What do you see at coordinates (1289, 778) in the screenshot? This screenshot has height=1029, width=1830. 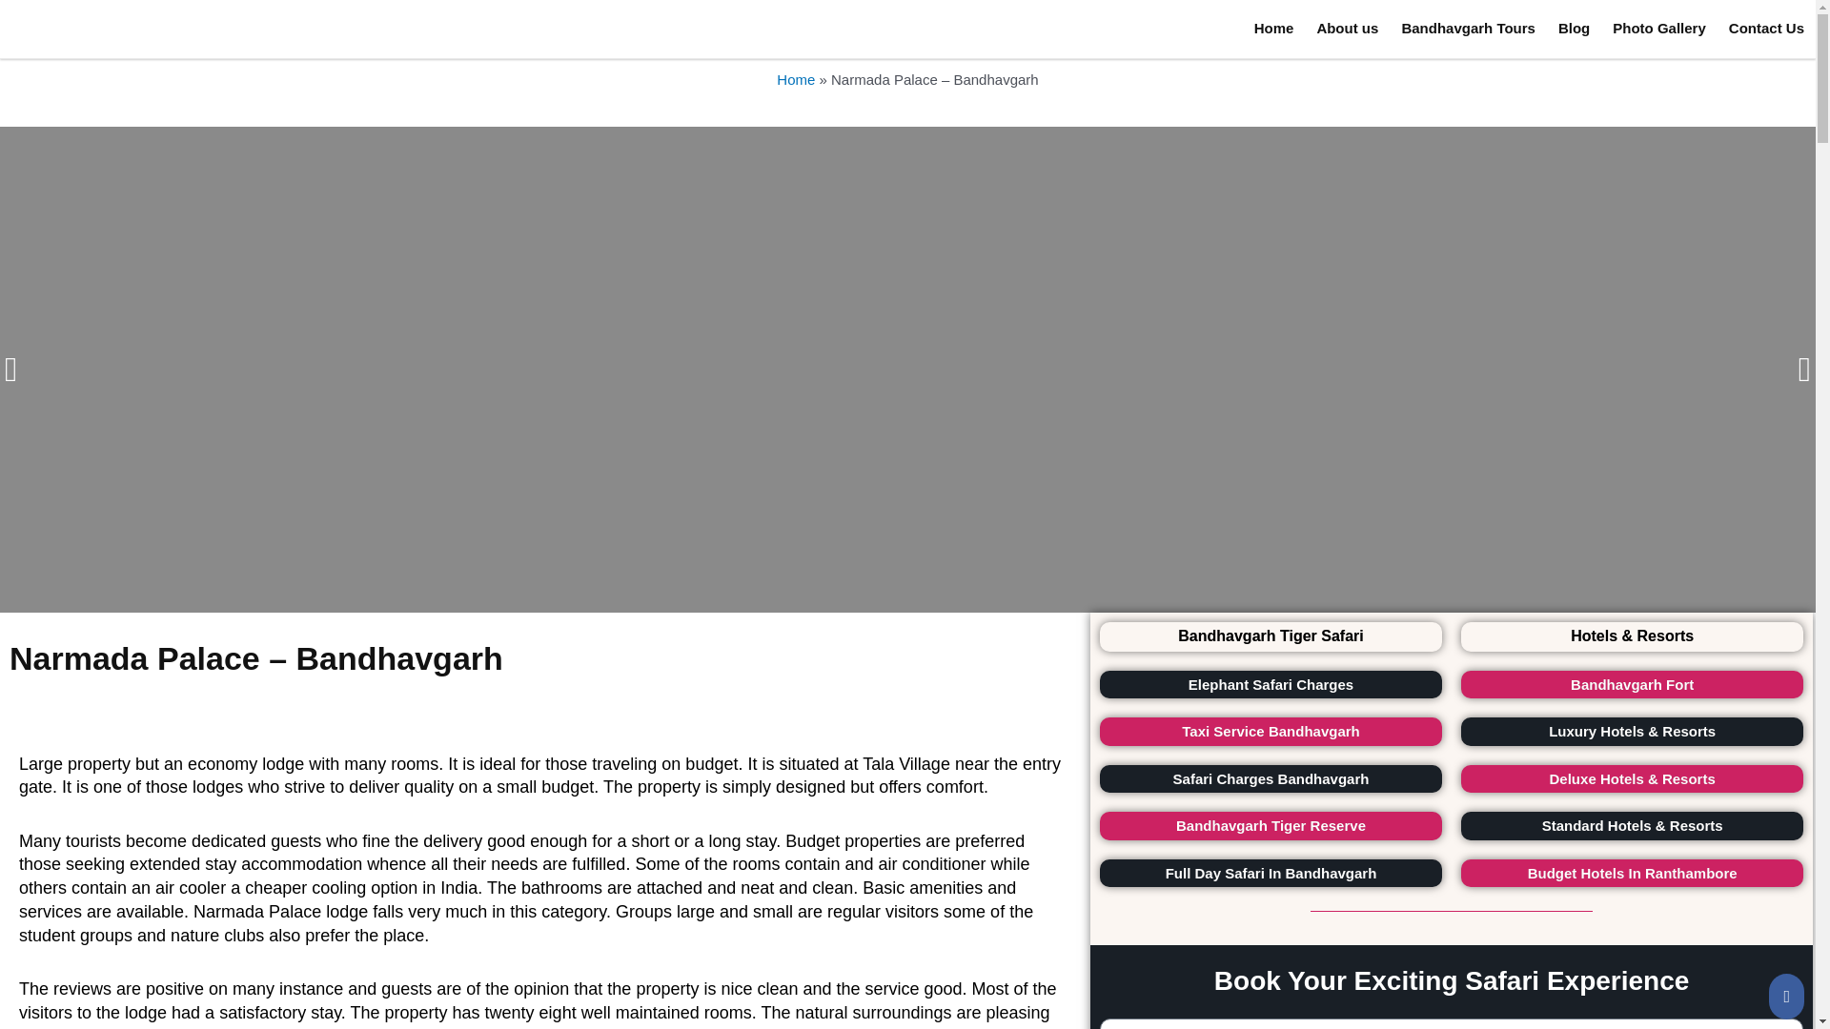 I see `Safari Charges Bandhavgarh` at bounding box center [1289, 778].